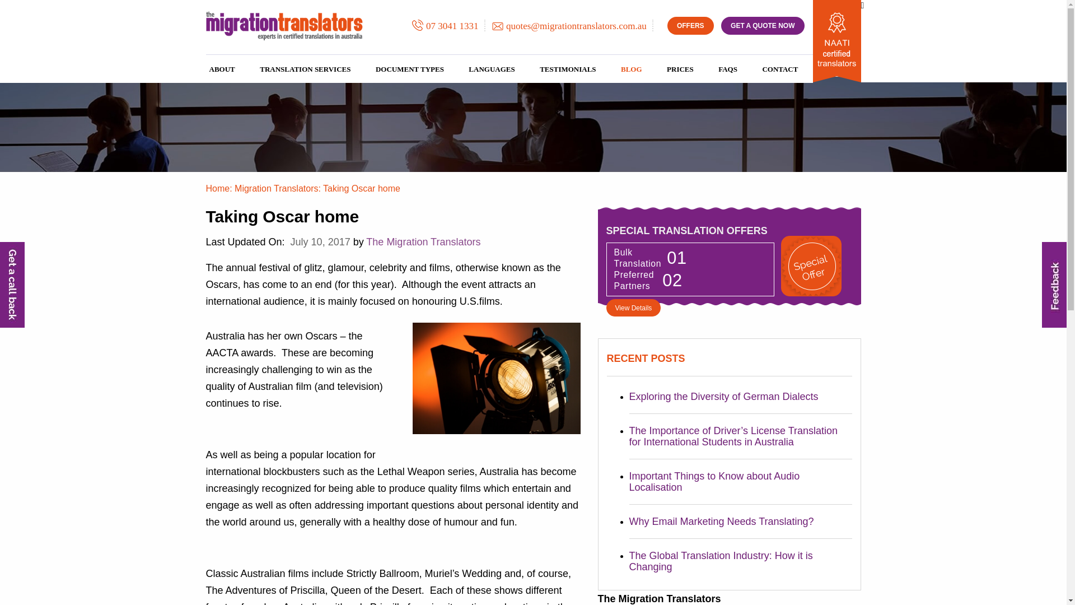 The height and width of the screenshot is (605, 1075). I want to click on Go to The Migration Translators., so click(218, 188).